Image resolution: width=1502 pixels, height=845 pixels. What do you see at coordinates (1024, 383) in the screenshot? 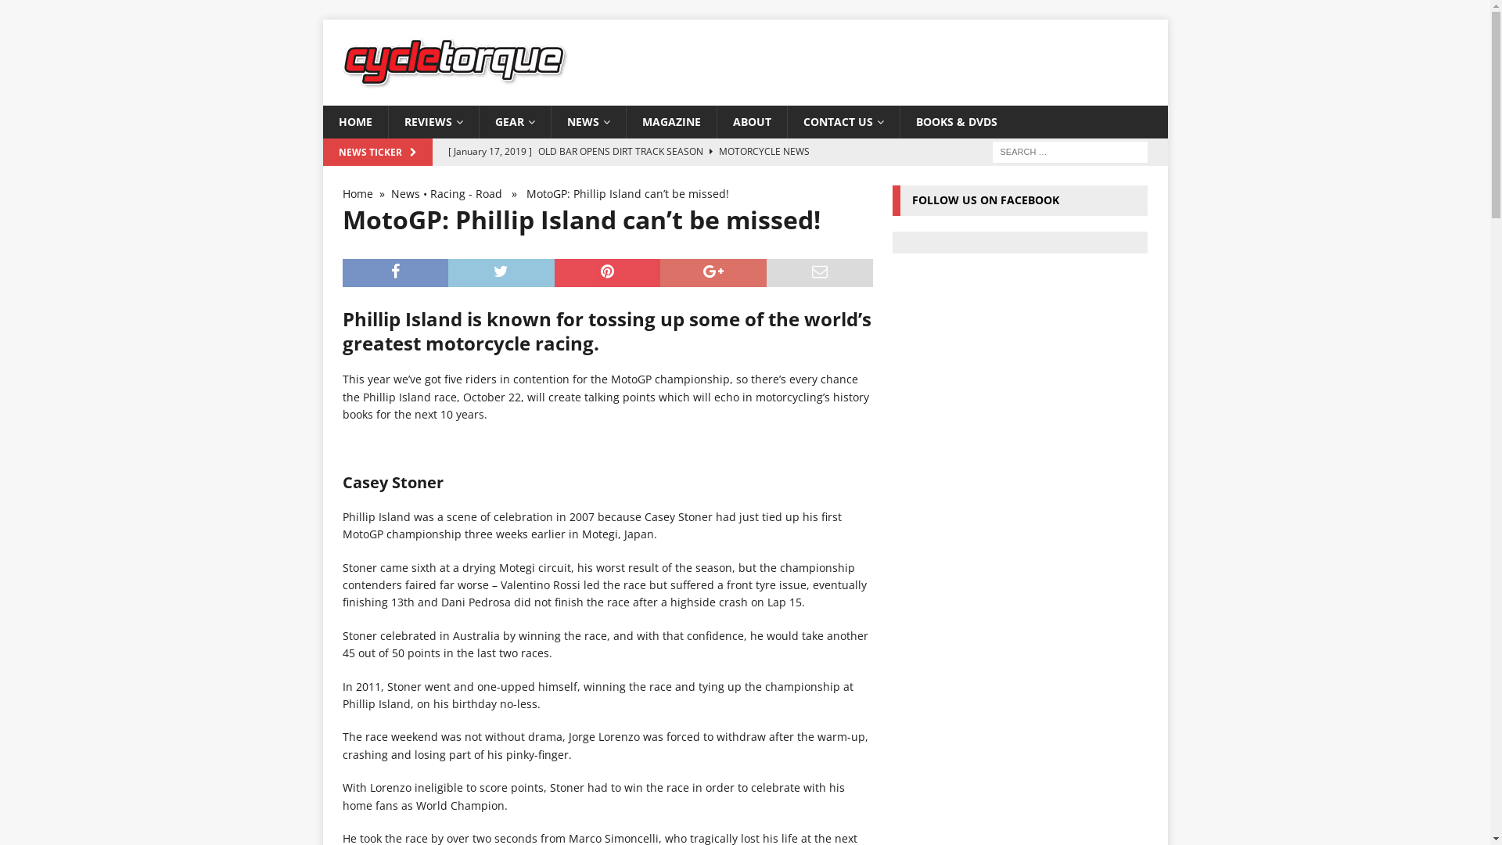
I see `Advertisement` at bounding box center [1024, 383].